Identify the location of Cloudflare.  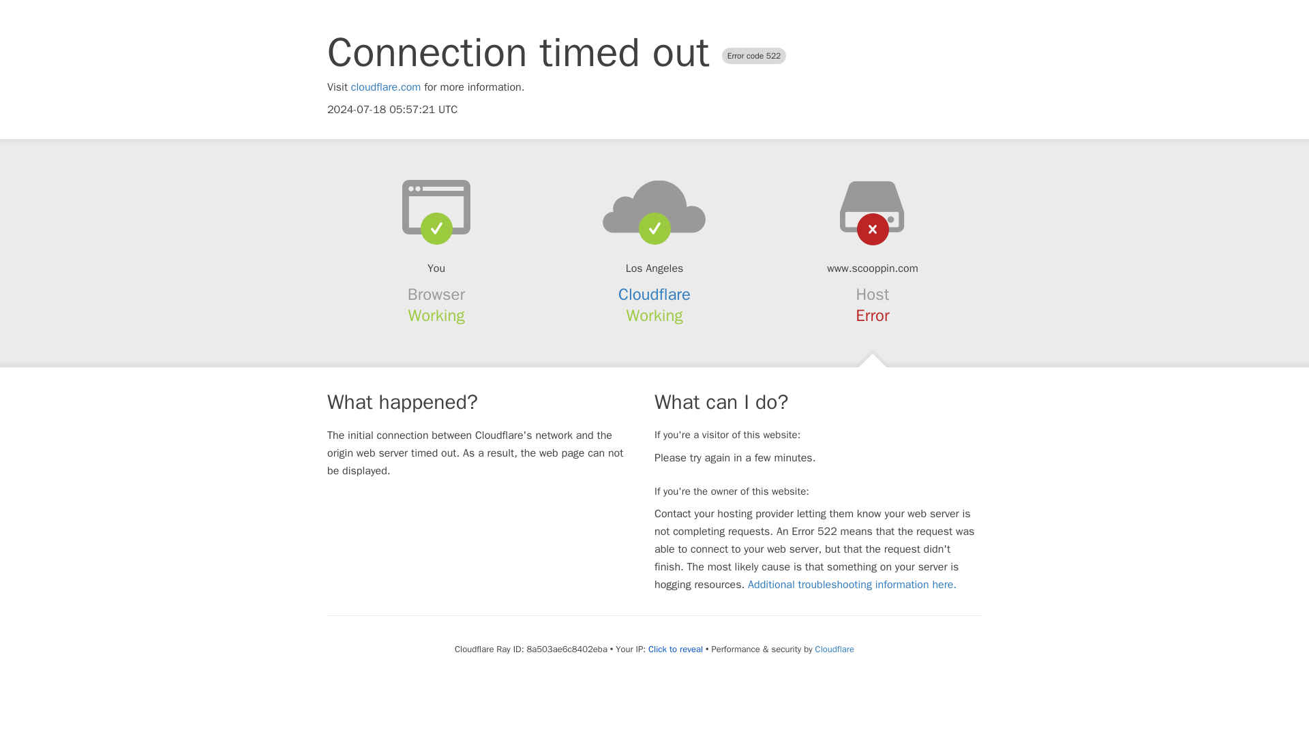
(834, 649).